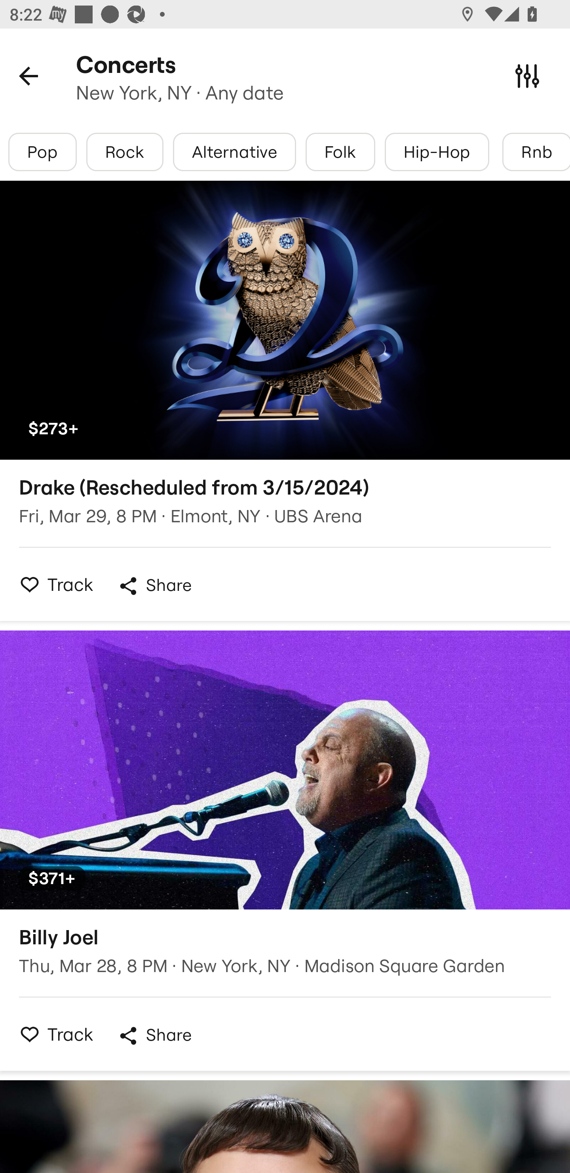  Describe the element at coordinates (154, 586) in the screenshot. I see `Share` at that location.